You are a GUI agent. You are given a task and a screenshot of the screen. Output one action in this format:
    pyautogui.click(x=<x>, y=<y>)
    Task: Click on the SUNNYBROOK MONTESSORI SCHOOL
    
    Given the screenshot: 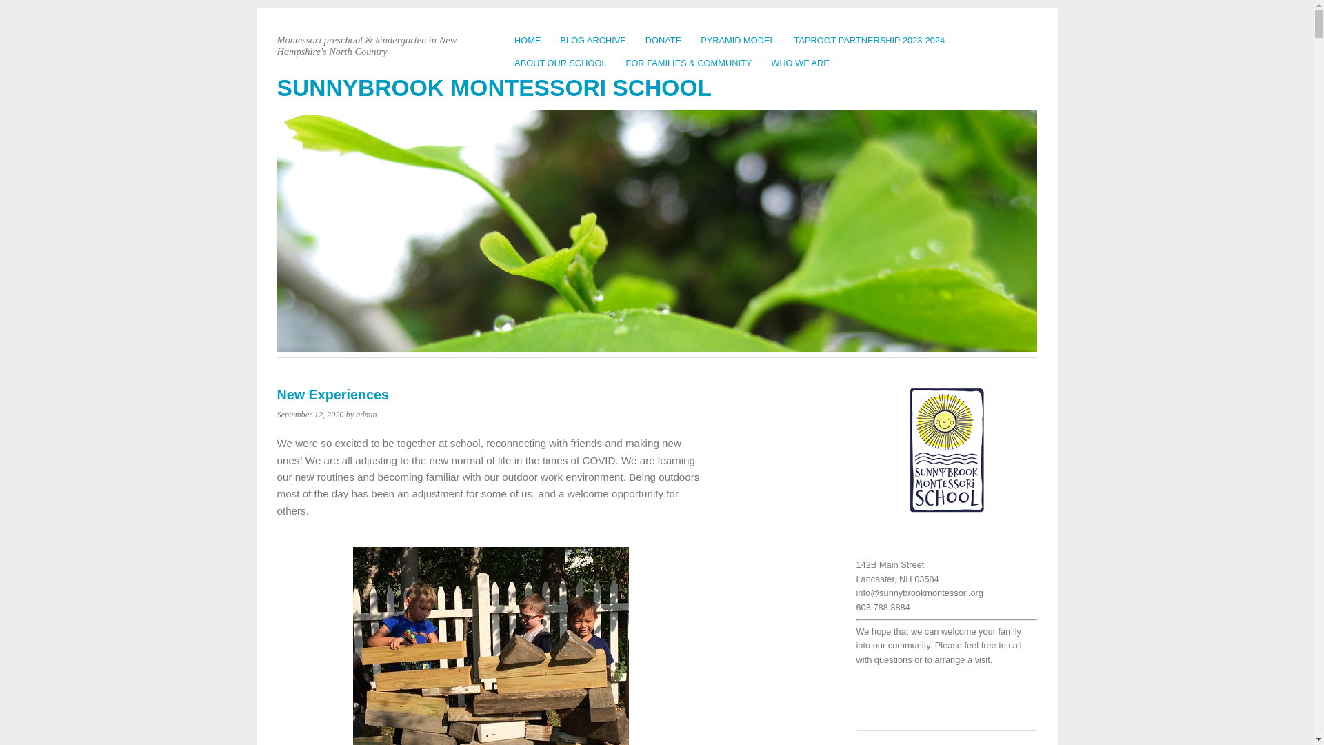 What is the action you would take?
    pyautogui.click(x=494, y=88)
    